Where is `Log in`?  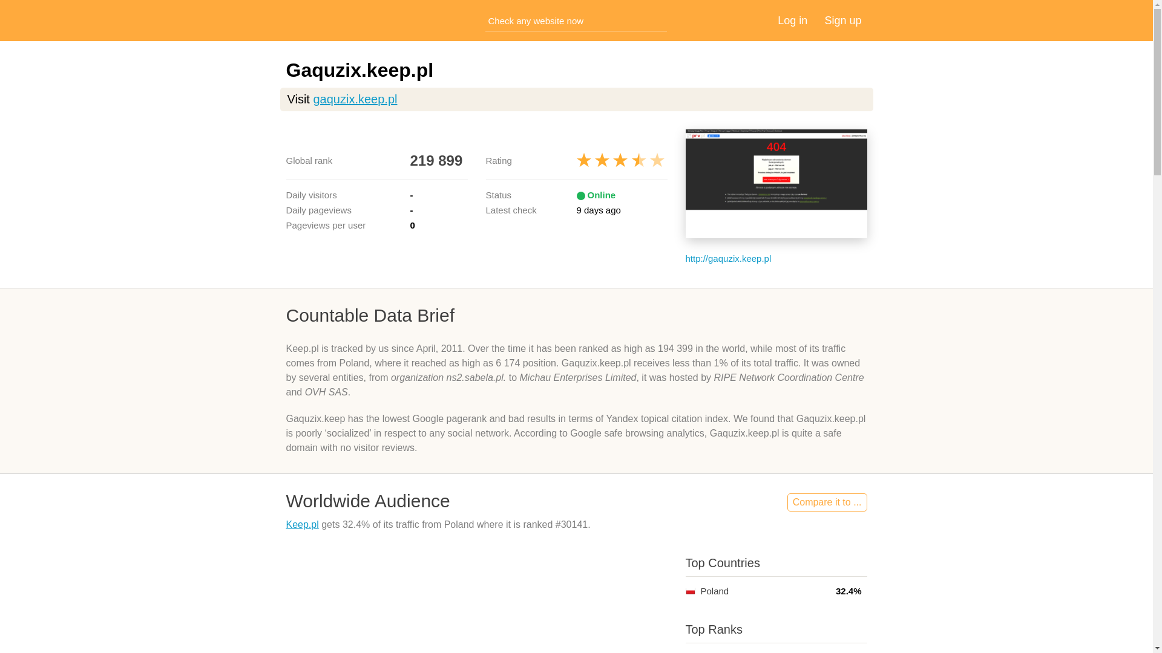 Log in is located at coordinates (792, 21).